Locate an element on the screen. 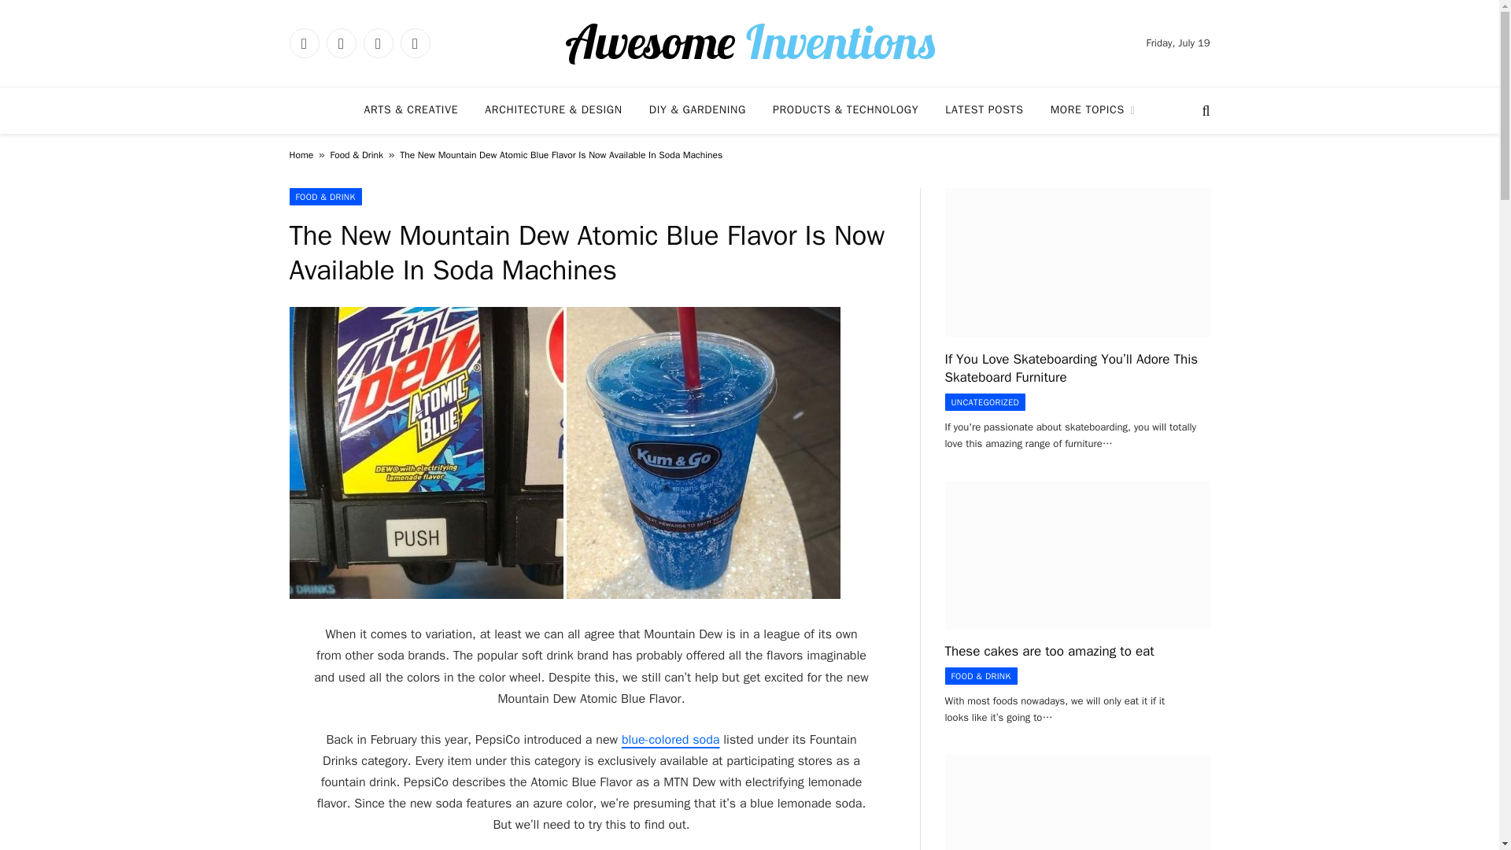  LATEST POSTS is located at coordinates (984, 110).